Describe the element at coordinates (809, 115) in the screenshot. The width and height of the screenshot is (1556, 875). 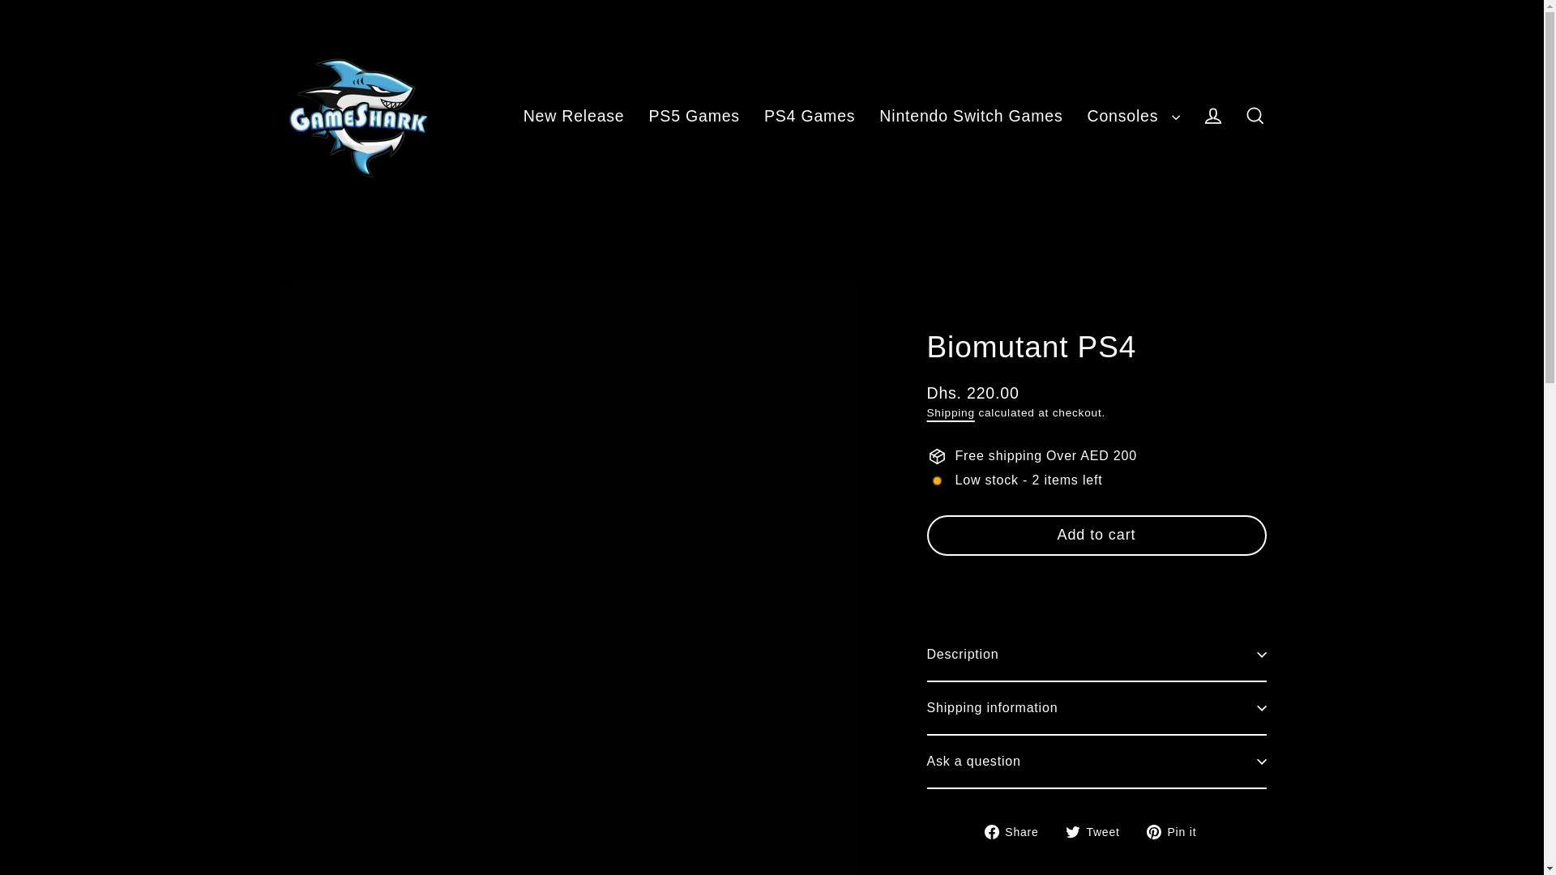
I see `PS4 Games` at that location.